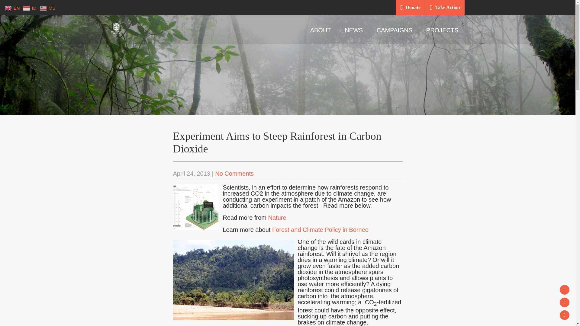 The width and height of the screenshot is (580, 326). What do you see at coordinates (564, 302) in the screenshot?
I see `Instagram` at bounding box center [564, 302].